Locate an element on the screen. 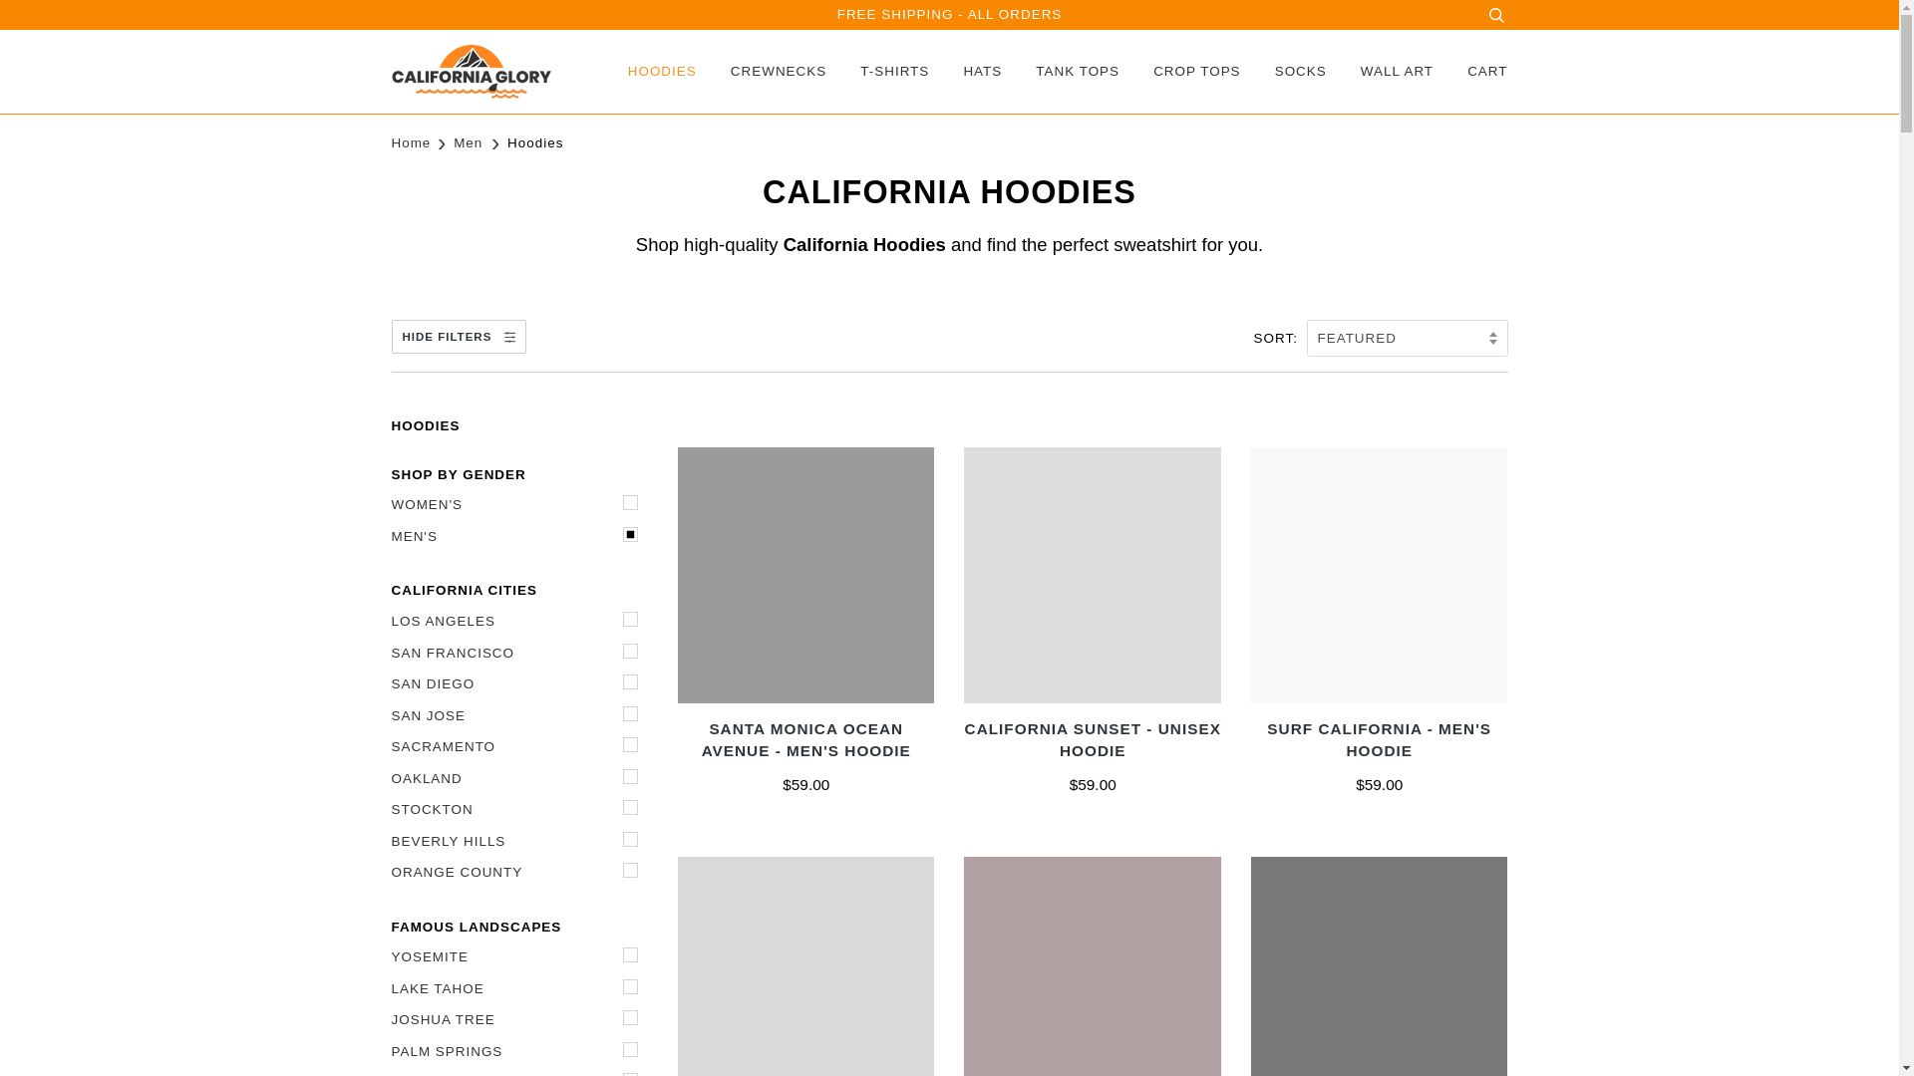  WALL ART is located at coordinates (1382, 72).